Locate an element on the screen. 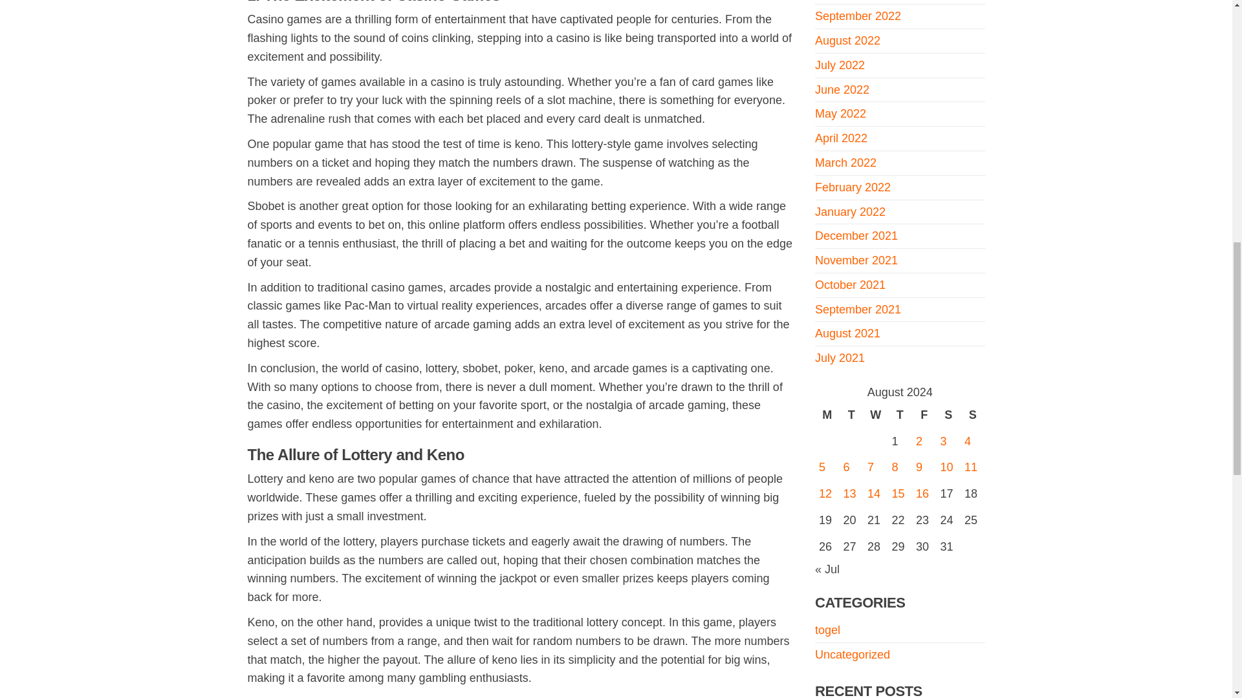 The image size is (1242, 698). Tuesday is located at coordinates (851, 415).